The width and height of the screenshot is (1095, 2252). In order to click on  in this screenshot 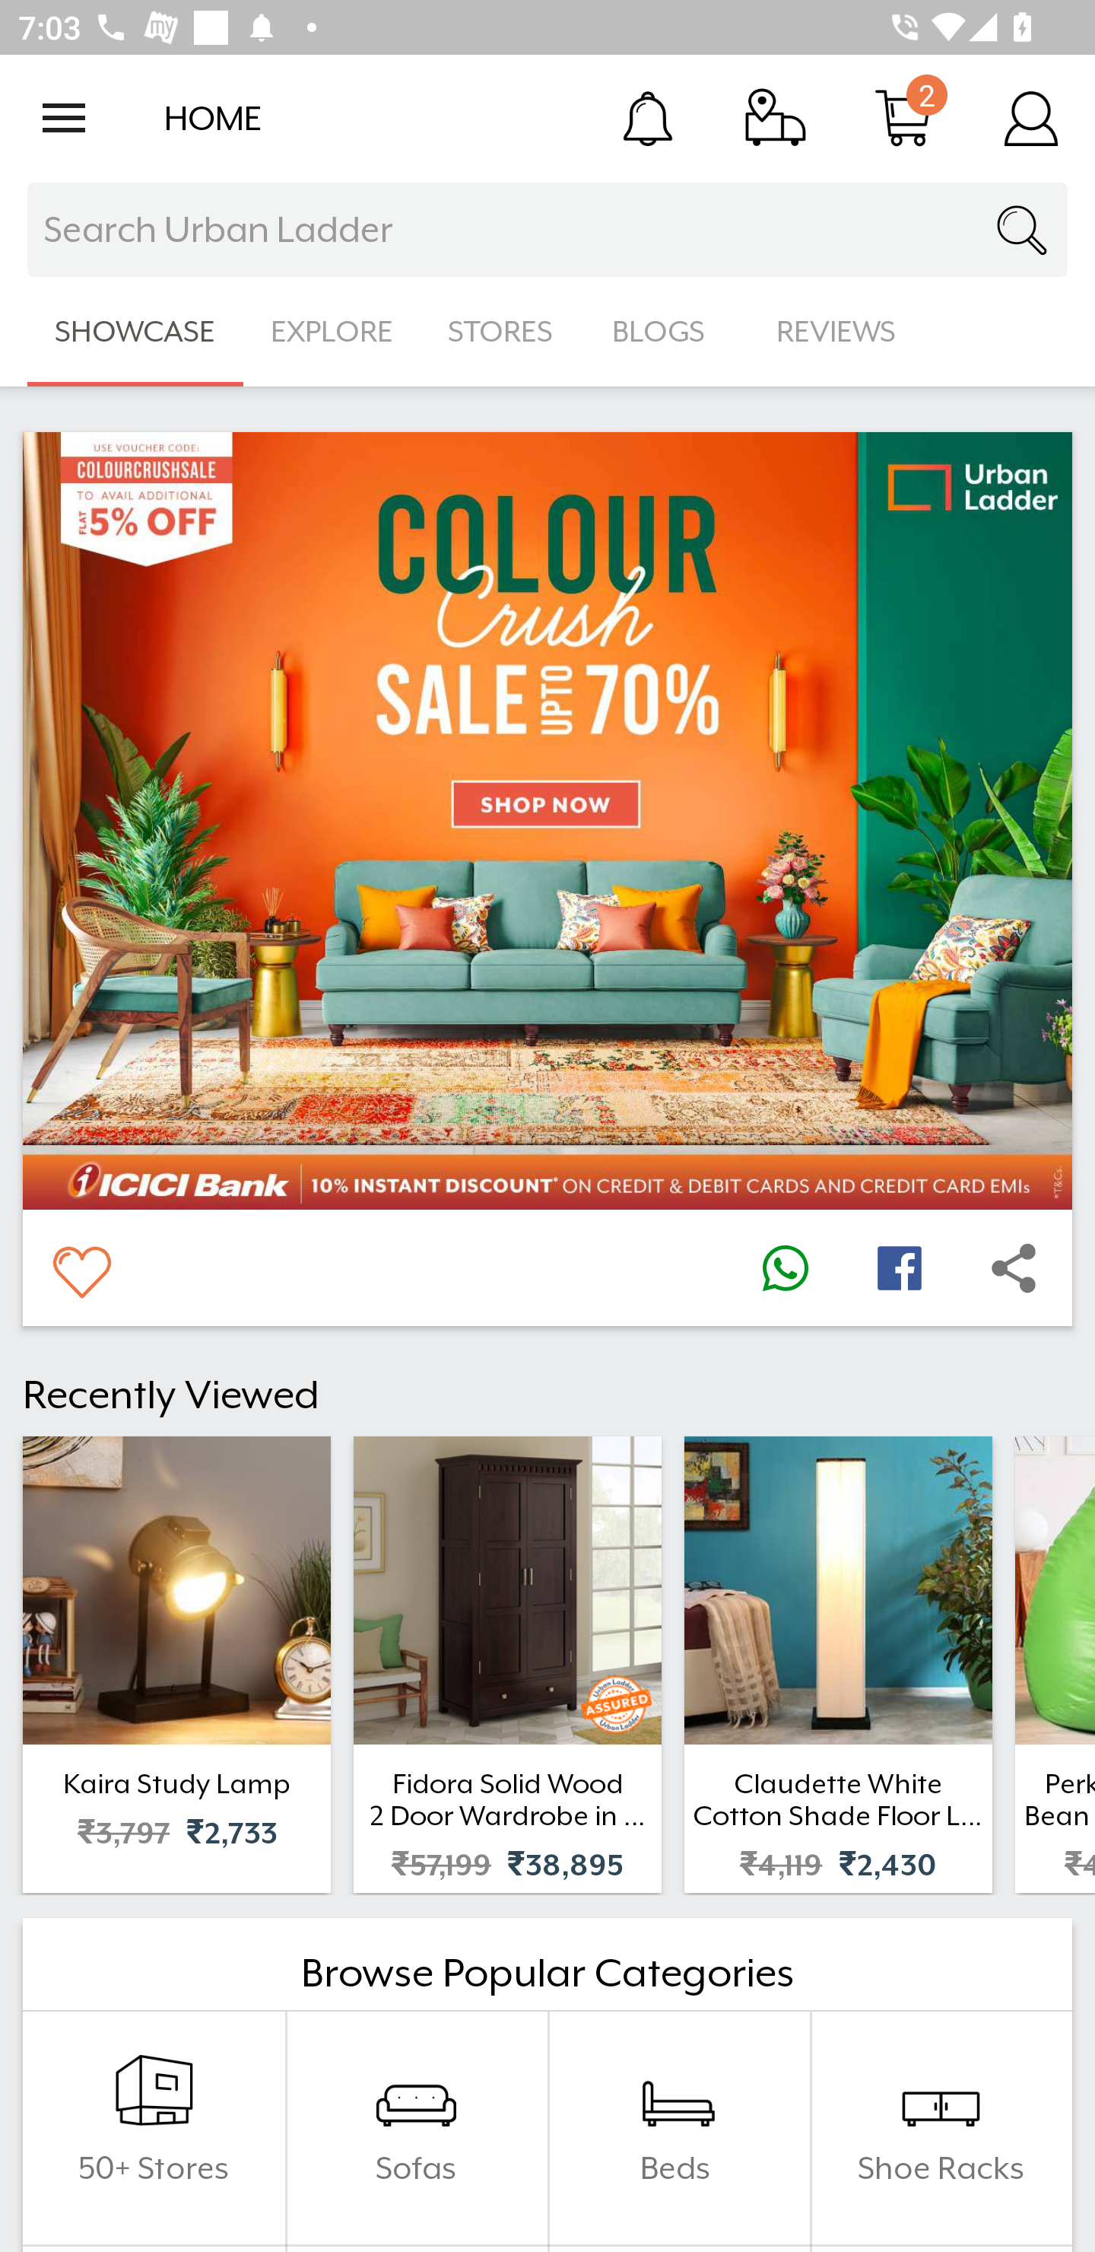, I will do `click(81, 1268)`.